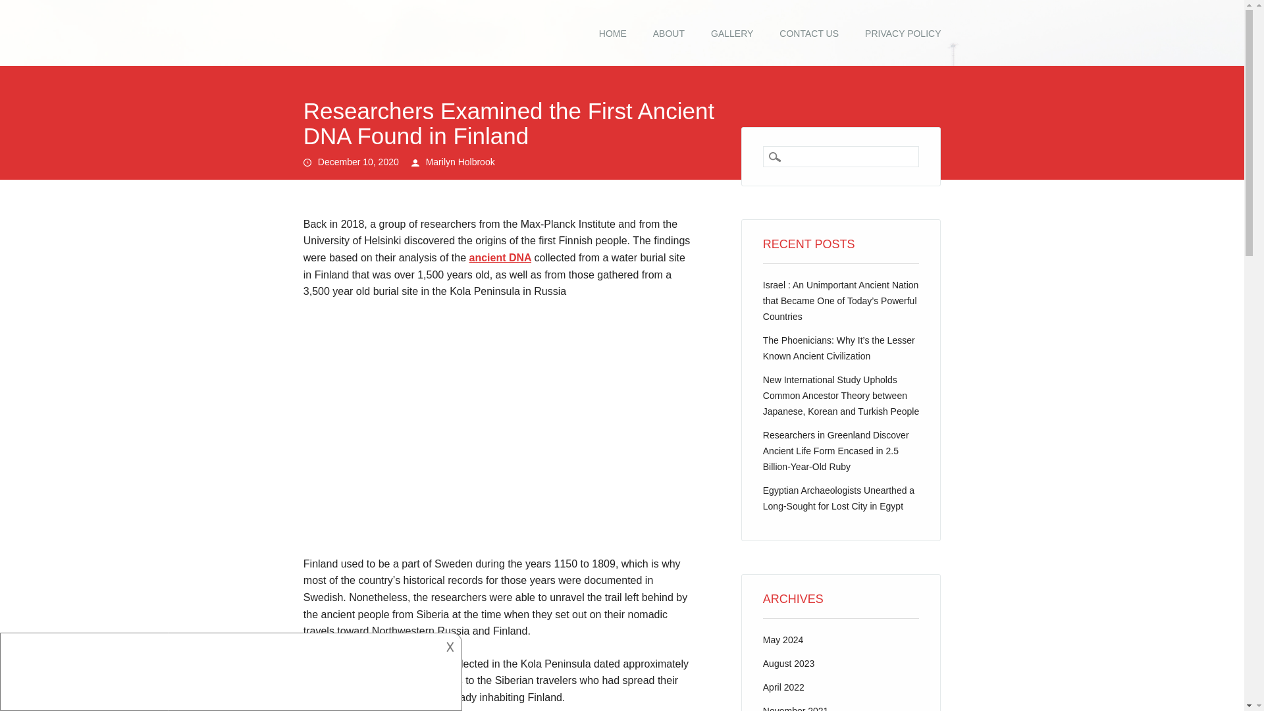 This screenshot has width=1264, height=711. What do you see at coordinates (903, 34) in the screenshot?
I see `PRIVACY POLICY` at bounding box center [903, 34].